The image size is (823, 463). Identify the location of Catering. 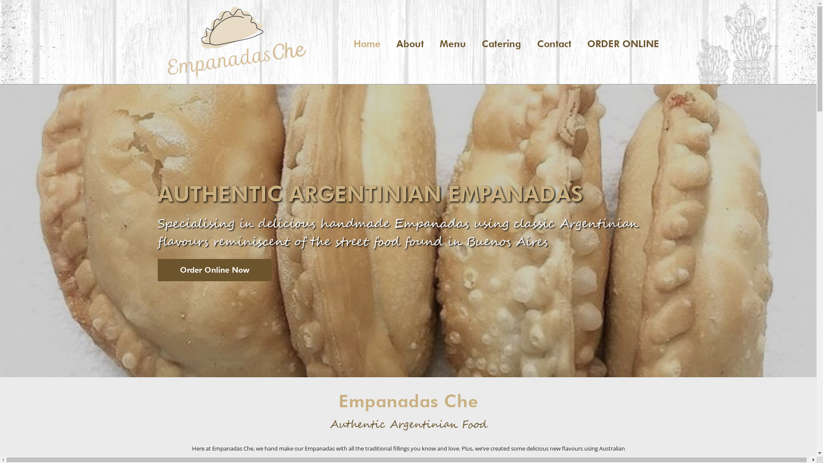
(502, 44).